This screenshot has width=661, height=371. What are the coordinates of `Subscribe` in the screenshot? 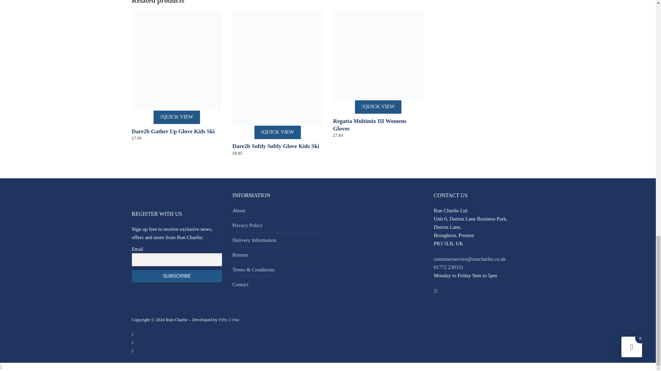 It's located at (177, 276).